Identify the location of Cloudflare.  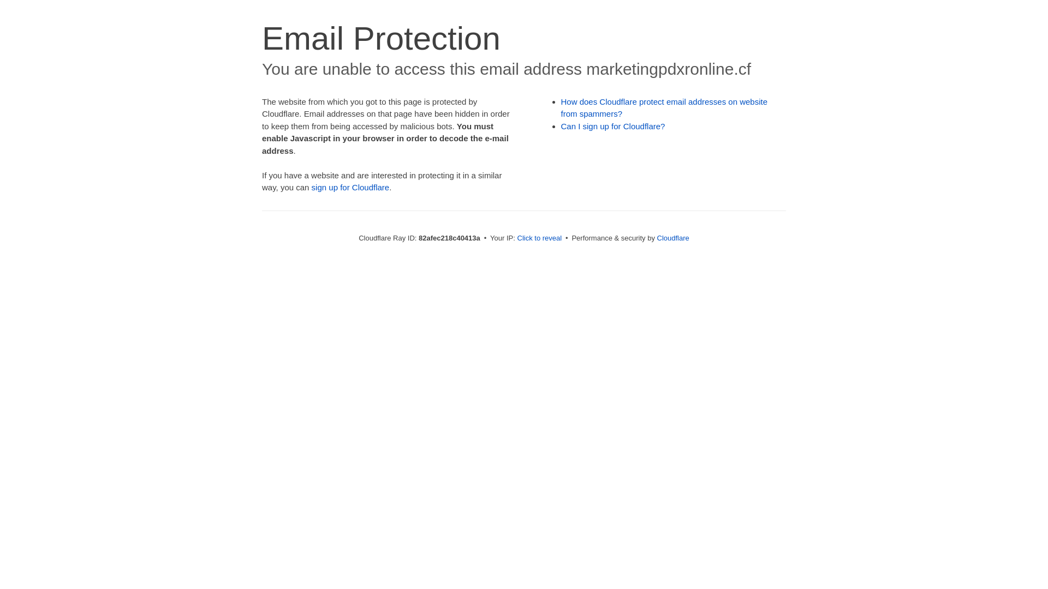
(674, 238).